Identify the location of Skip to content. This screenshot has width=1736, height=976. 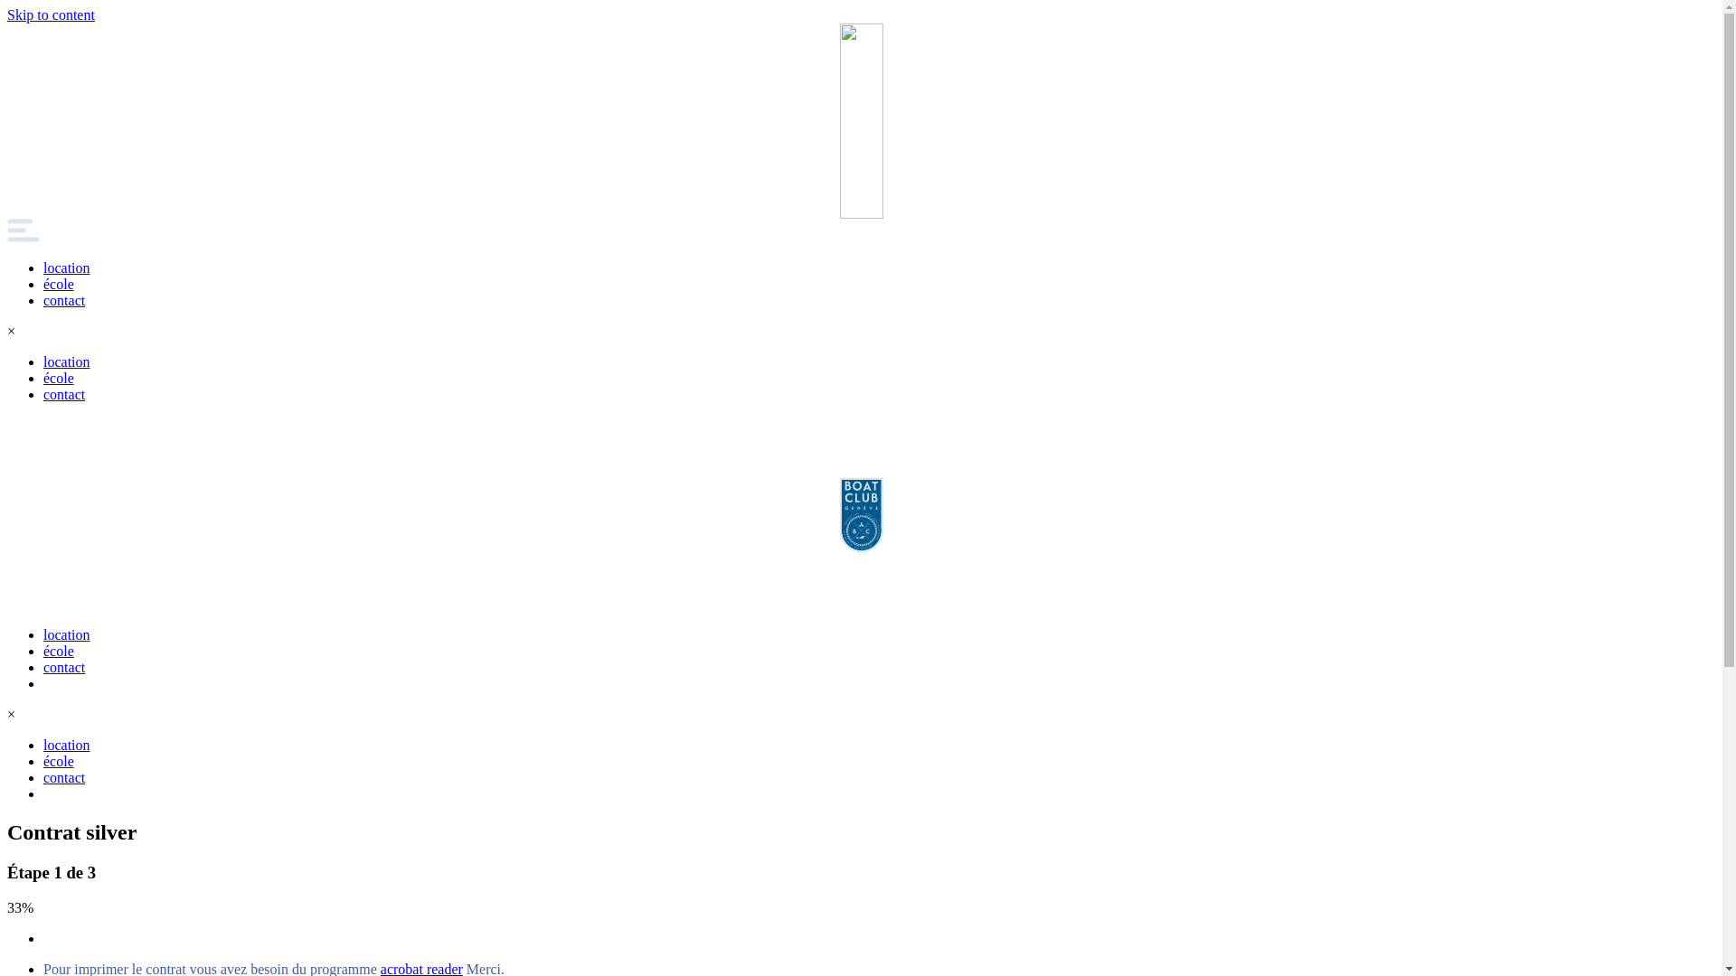
(51, 14).